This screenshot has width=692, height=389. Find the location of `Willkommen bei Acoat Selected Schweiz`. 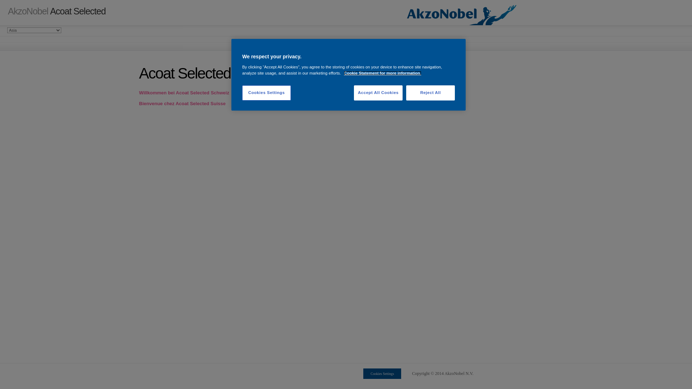

Willkommen bei Acoat Selected Schweiz is located at coordinates (184, 93).